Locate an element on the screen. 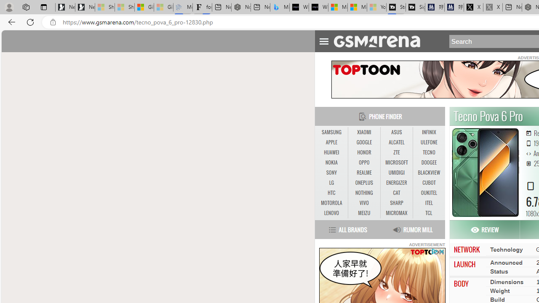  GOOGLE is located at coordinates (364, 143).